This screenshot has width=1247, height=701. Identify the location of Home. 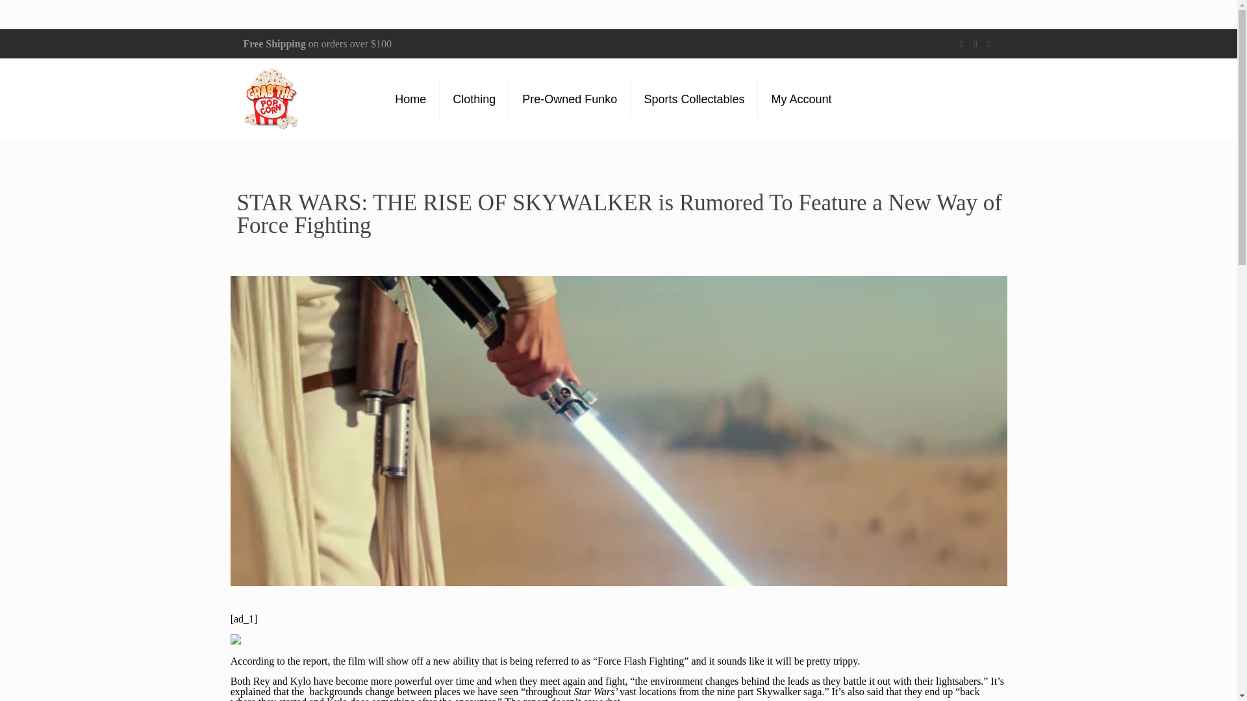
(410, 99).